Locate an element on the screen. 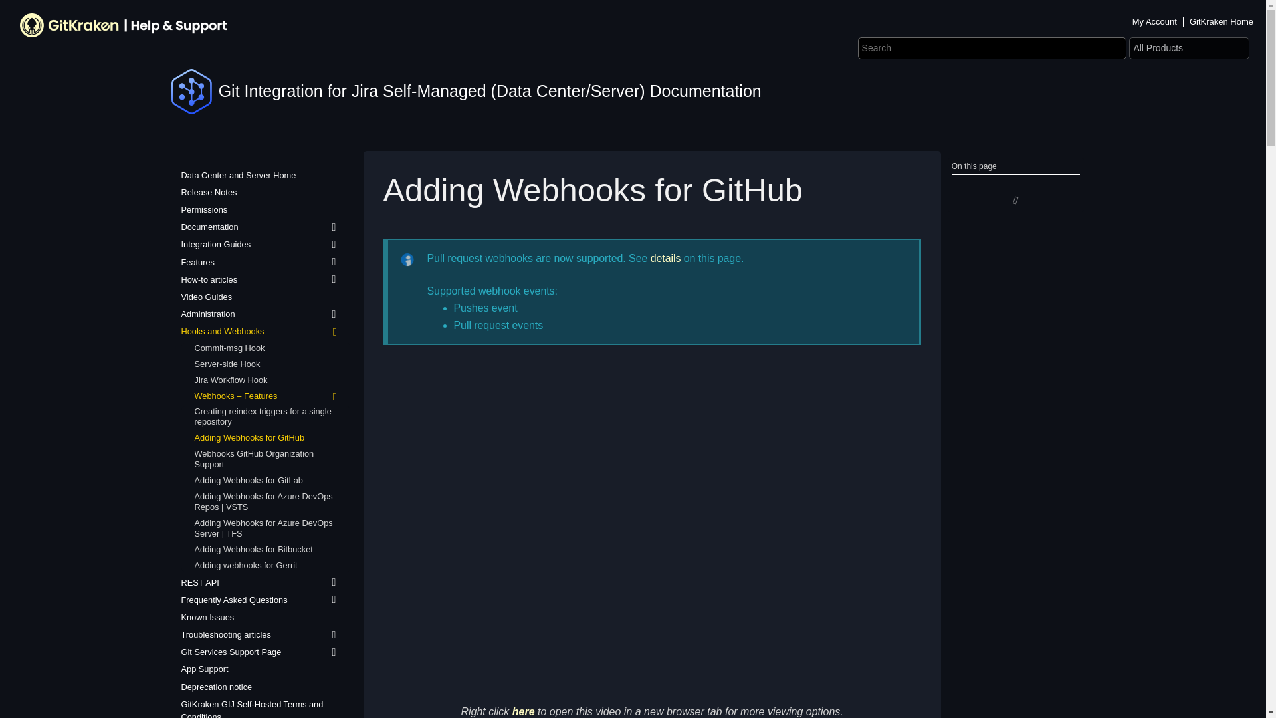 Image resolution: width=1276 pixels, height=718 pixels. GitKraken Home is located at coordinates (1222, 21).